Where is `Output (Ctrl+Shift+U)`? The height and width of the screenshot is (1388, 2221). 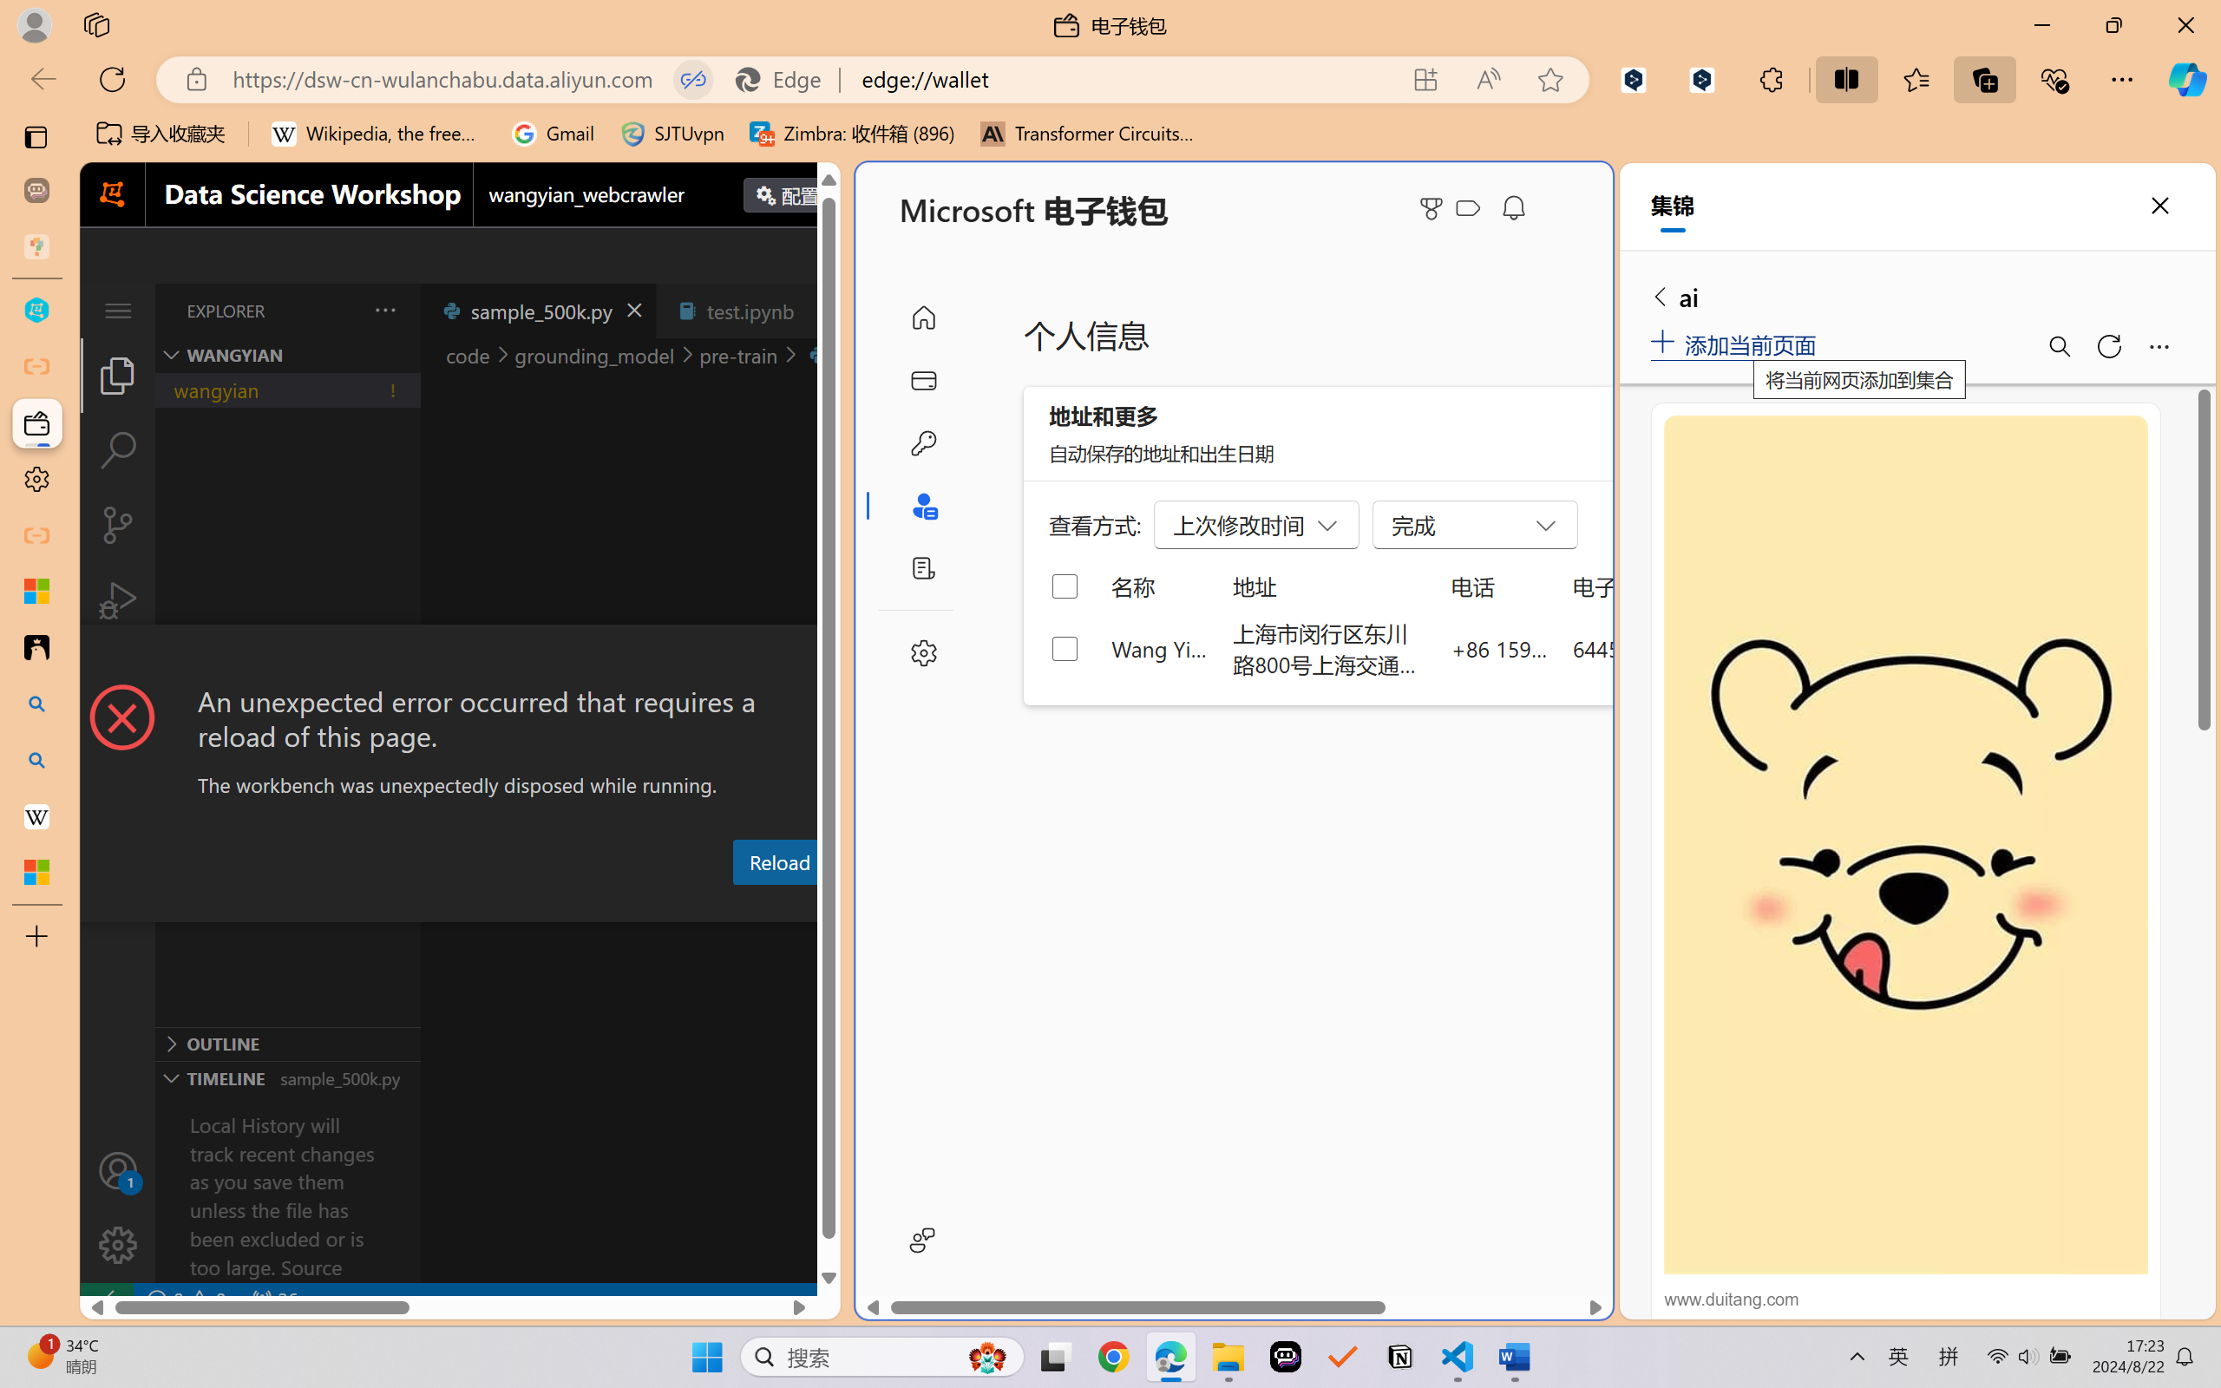
Output (Ctrl+Shift+U) is located at coordinates (604, 905).